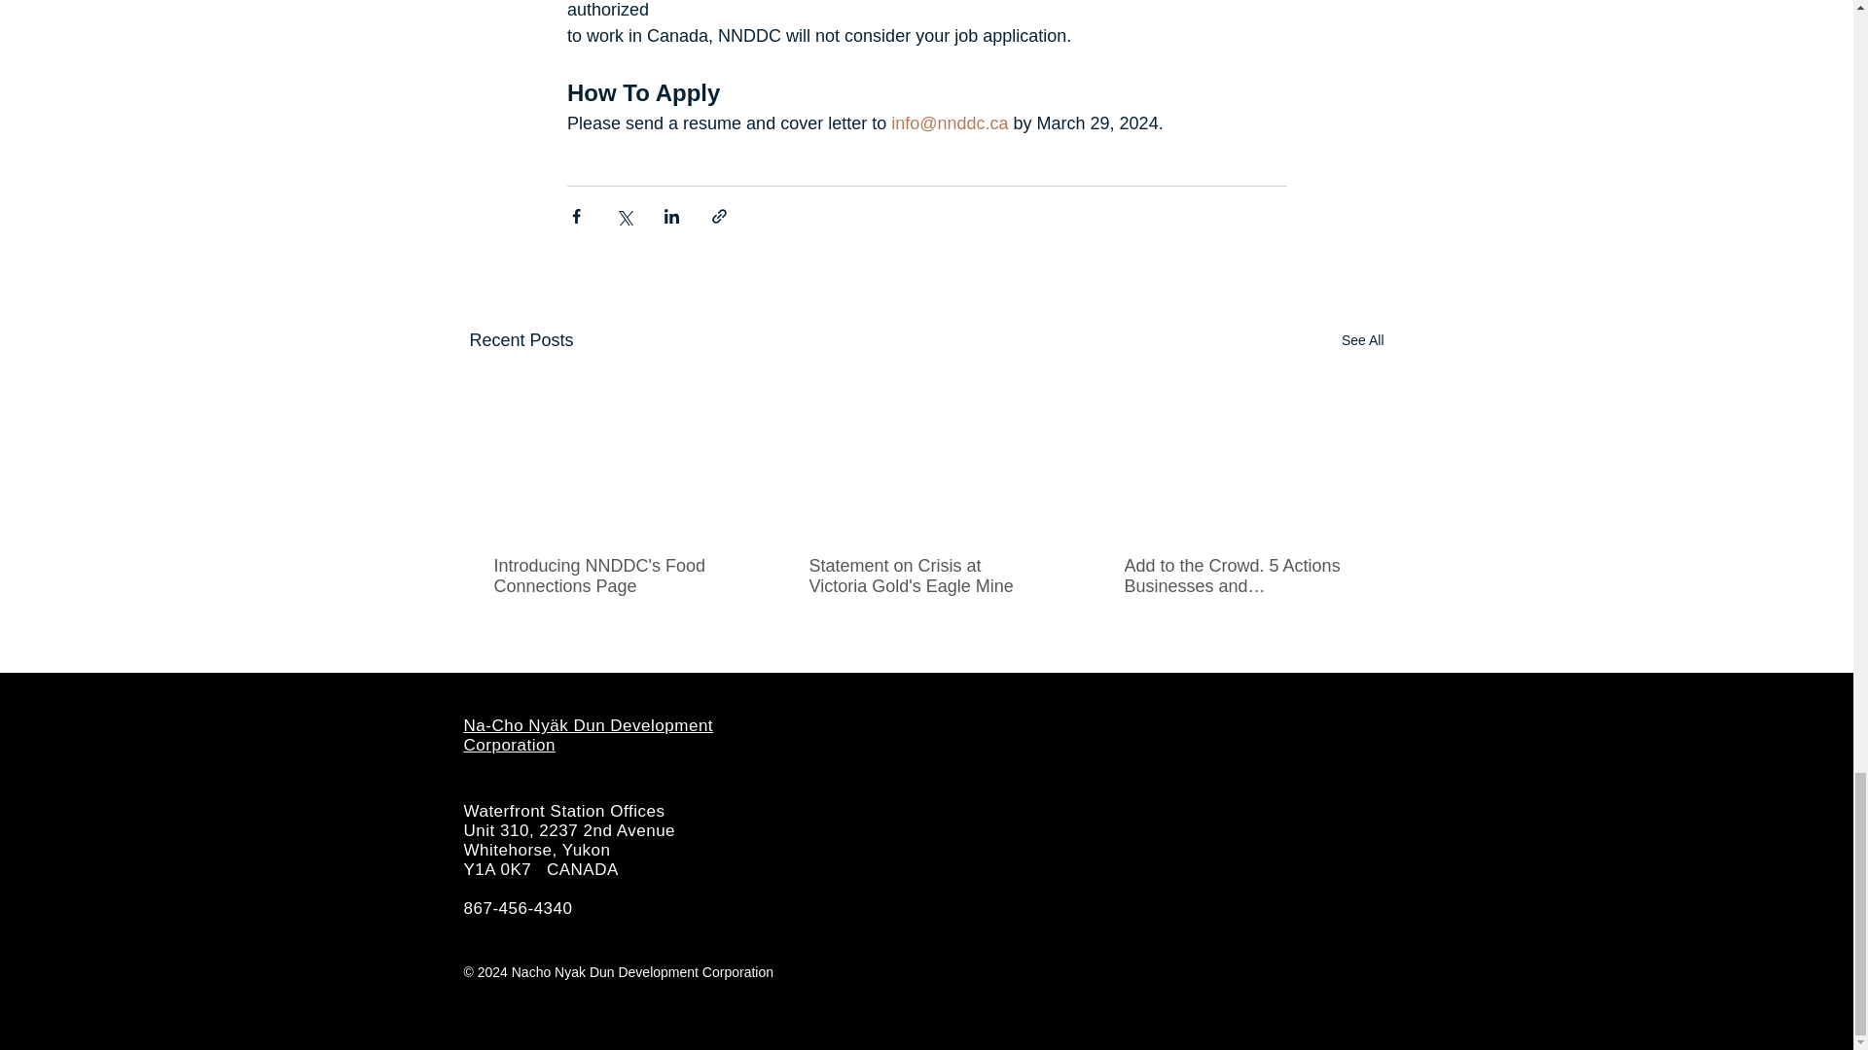  I want to click on See All, so click(1362, 340).